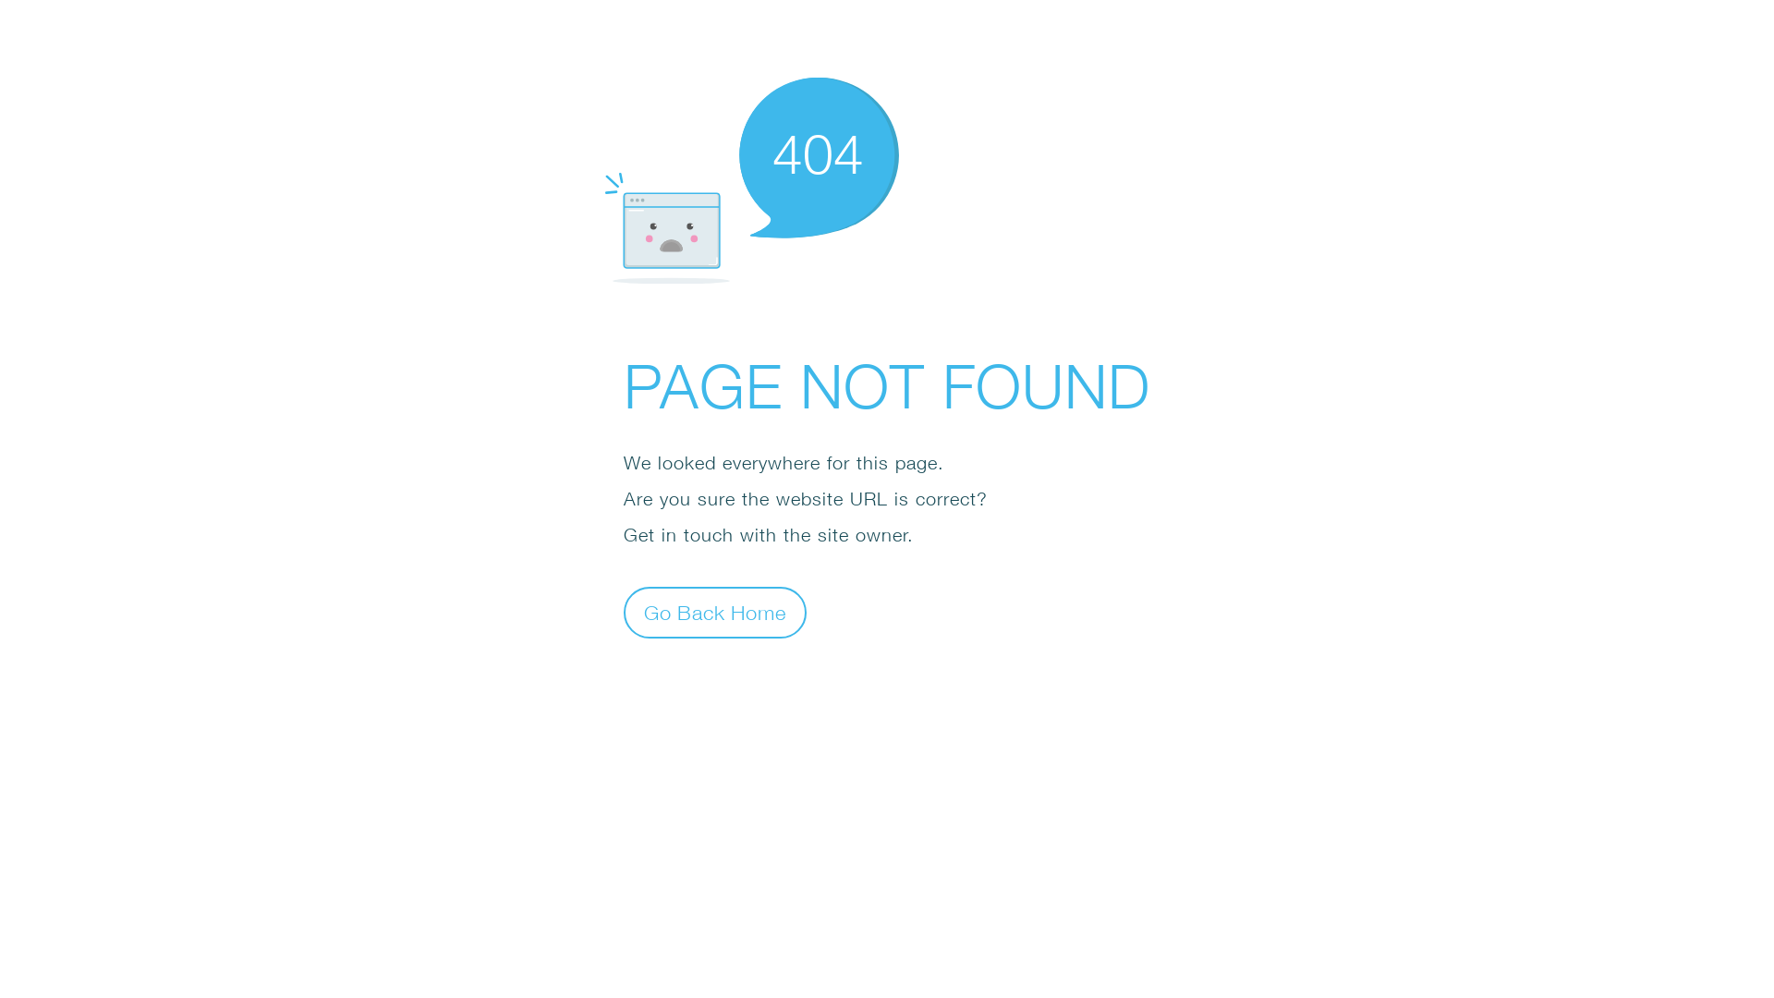 The image size is (1774, 998). Describe the element at coordinates (715, 612) in the screenshot. I see `Go Back Home` at that location.